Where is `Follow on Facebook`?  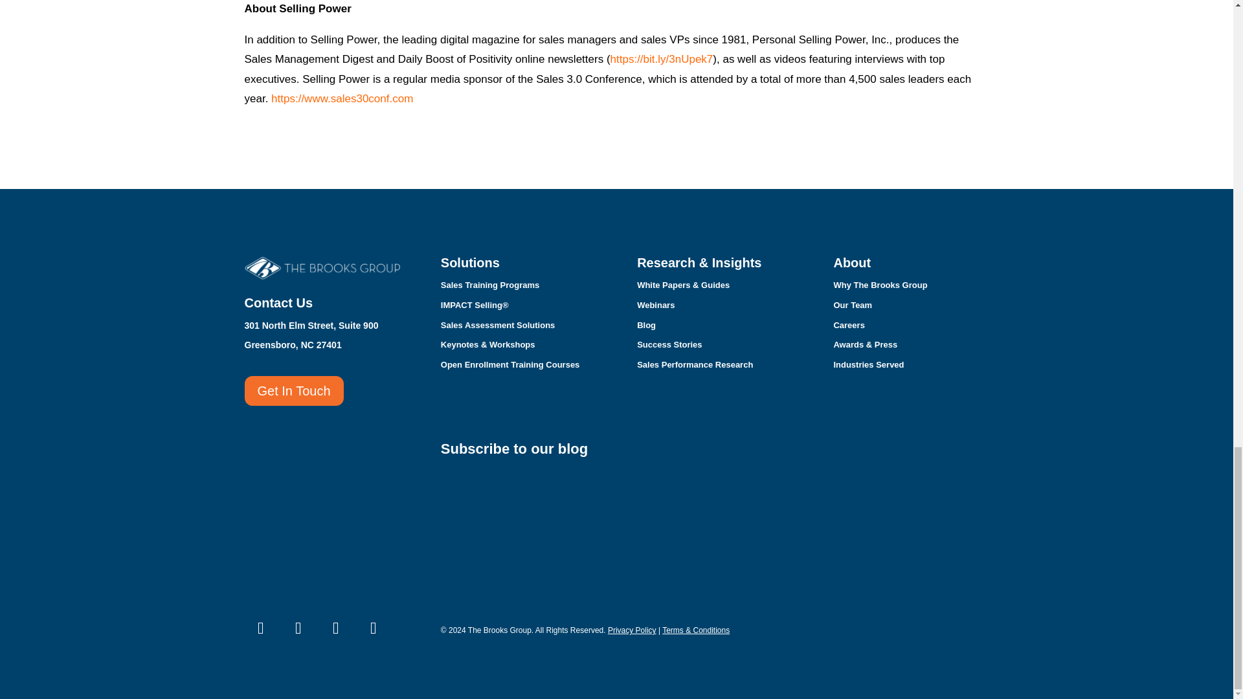
Follow on Facebook is located at coordinates (374, 628).